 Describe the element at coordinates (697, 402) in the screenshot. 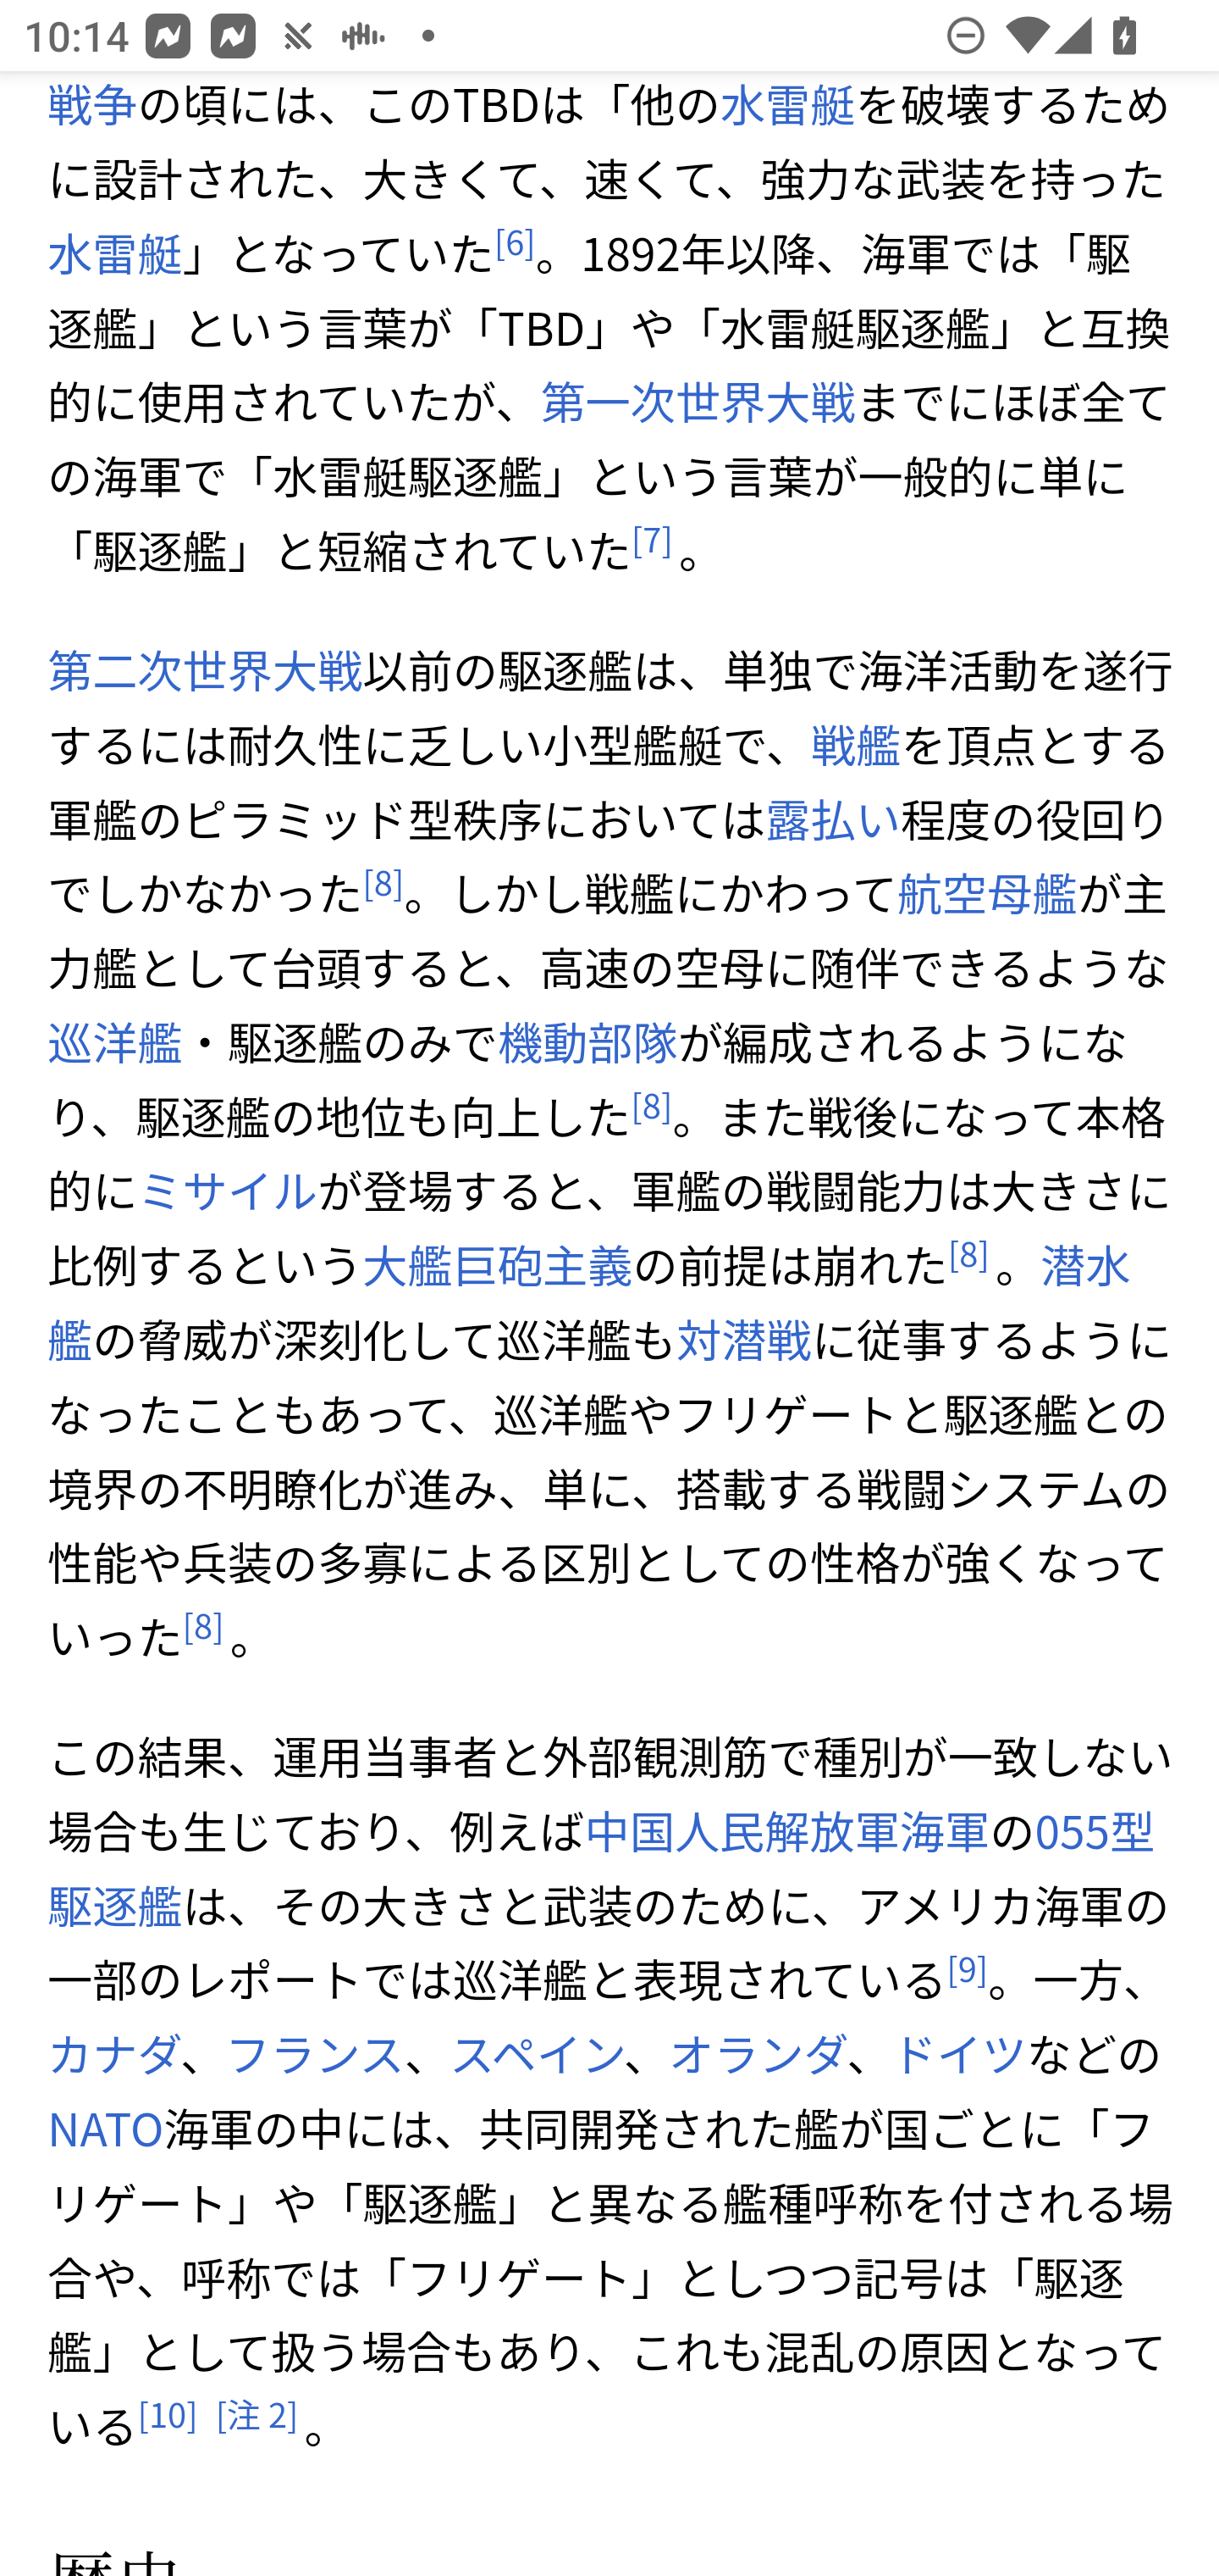

I see `第一次世界大戦` at that location.